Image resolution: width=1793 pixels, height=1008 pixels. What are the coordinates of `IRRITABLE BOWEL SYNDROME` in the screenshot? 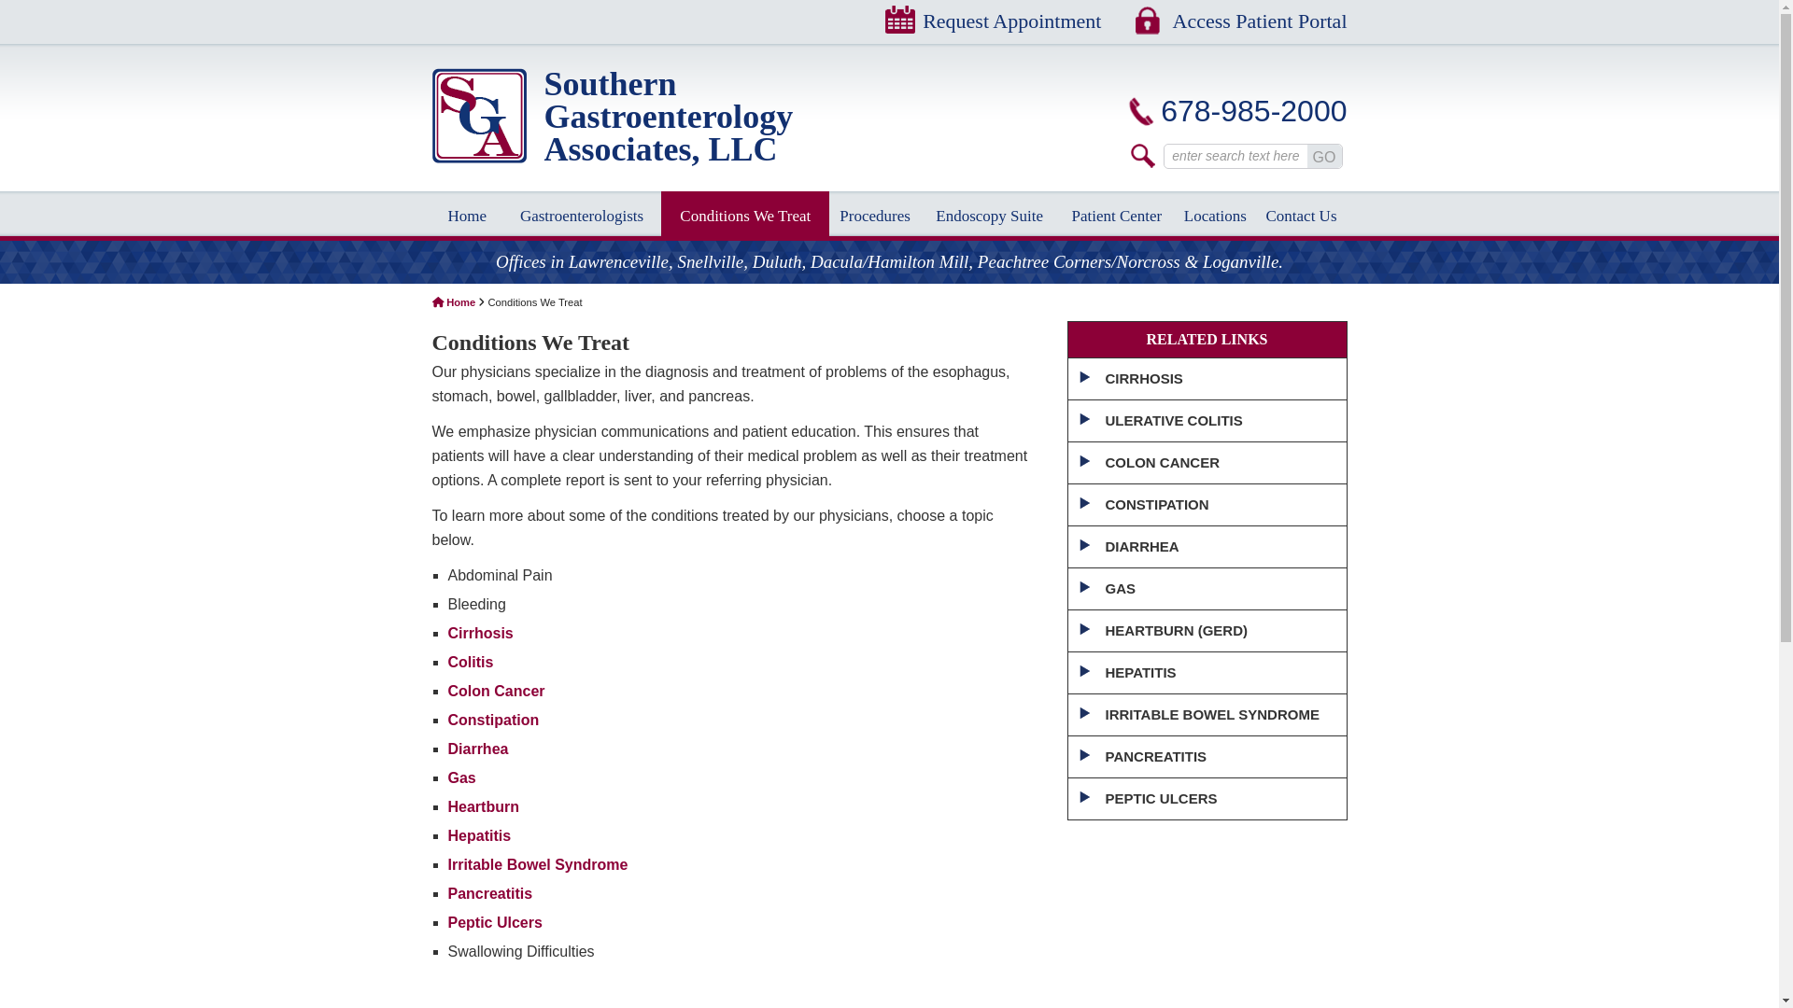 It's located at (1207, 715).